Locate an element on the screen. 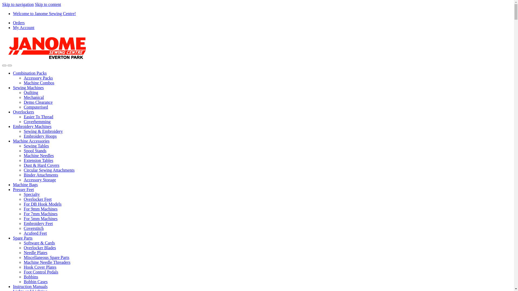 The width and height of the screenshot is (518, 291). Sewing Machines is located at coordinates (28, 88).